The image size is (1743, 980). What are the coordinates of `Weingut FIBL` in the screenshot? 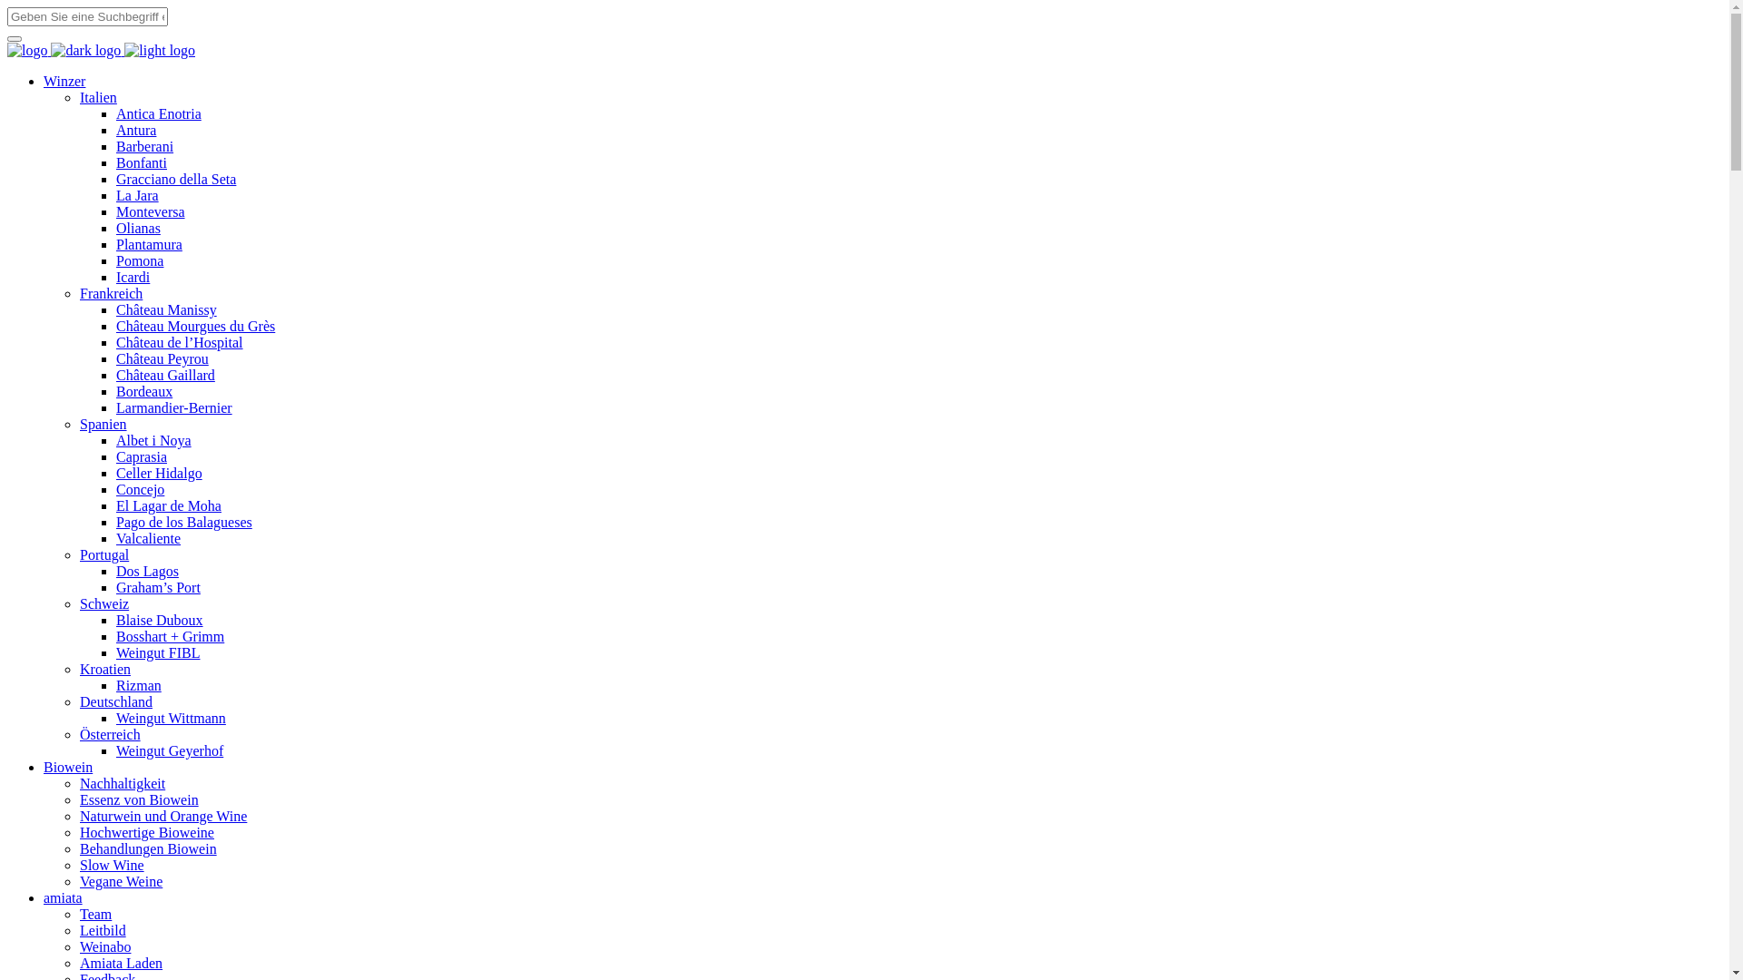 It's located at (158, 653).